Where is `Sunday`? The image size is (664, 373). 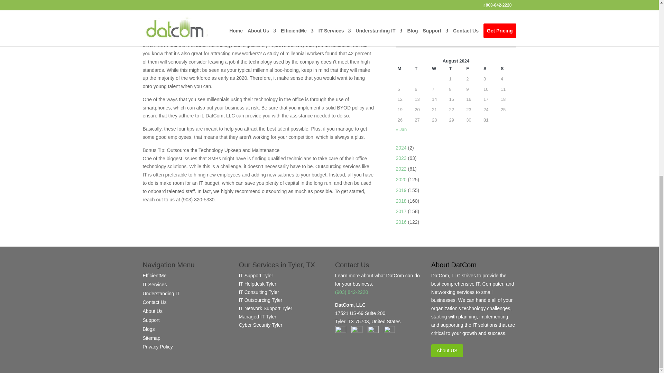
Sunday is located at coordinates (508, 68).